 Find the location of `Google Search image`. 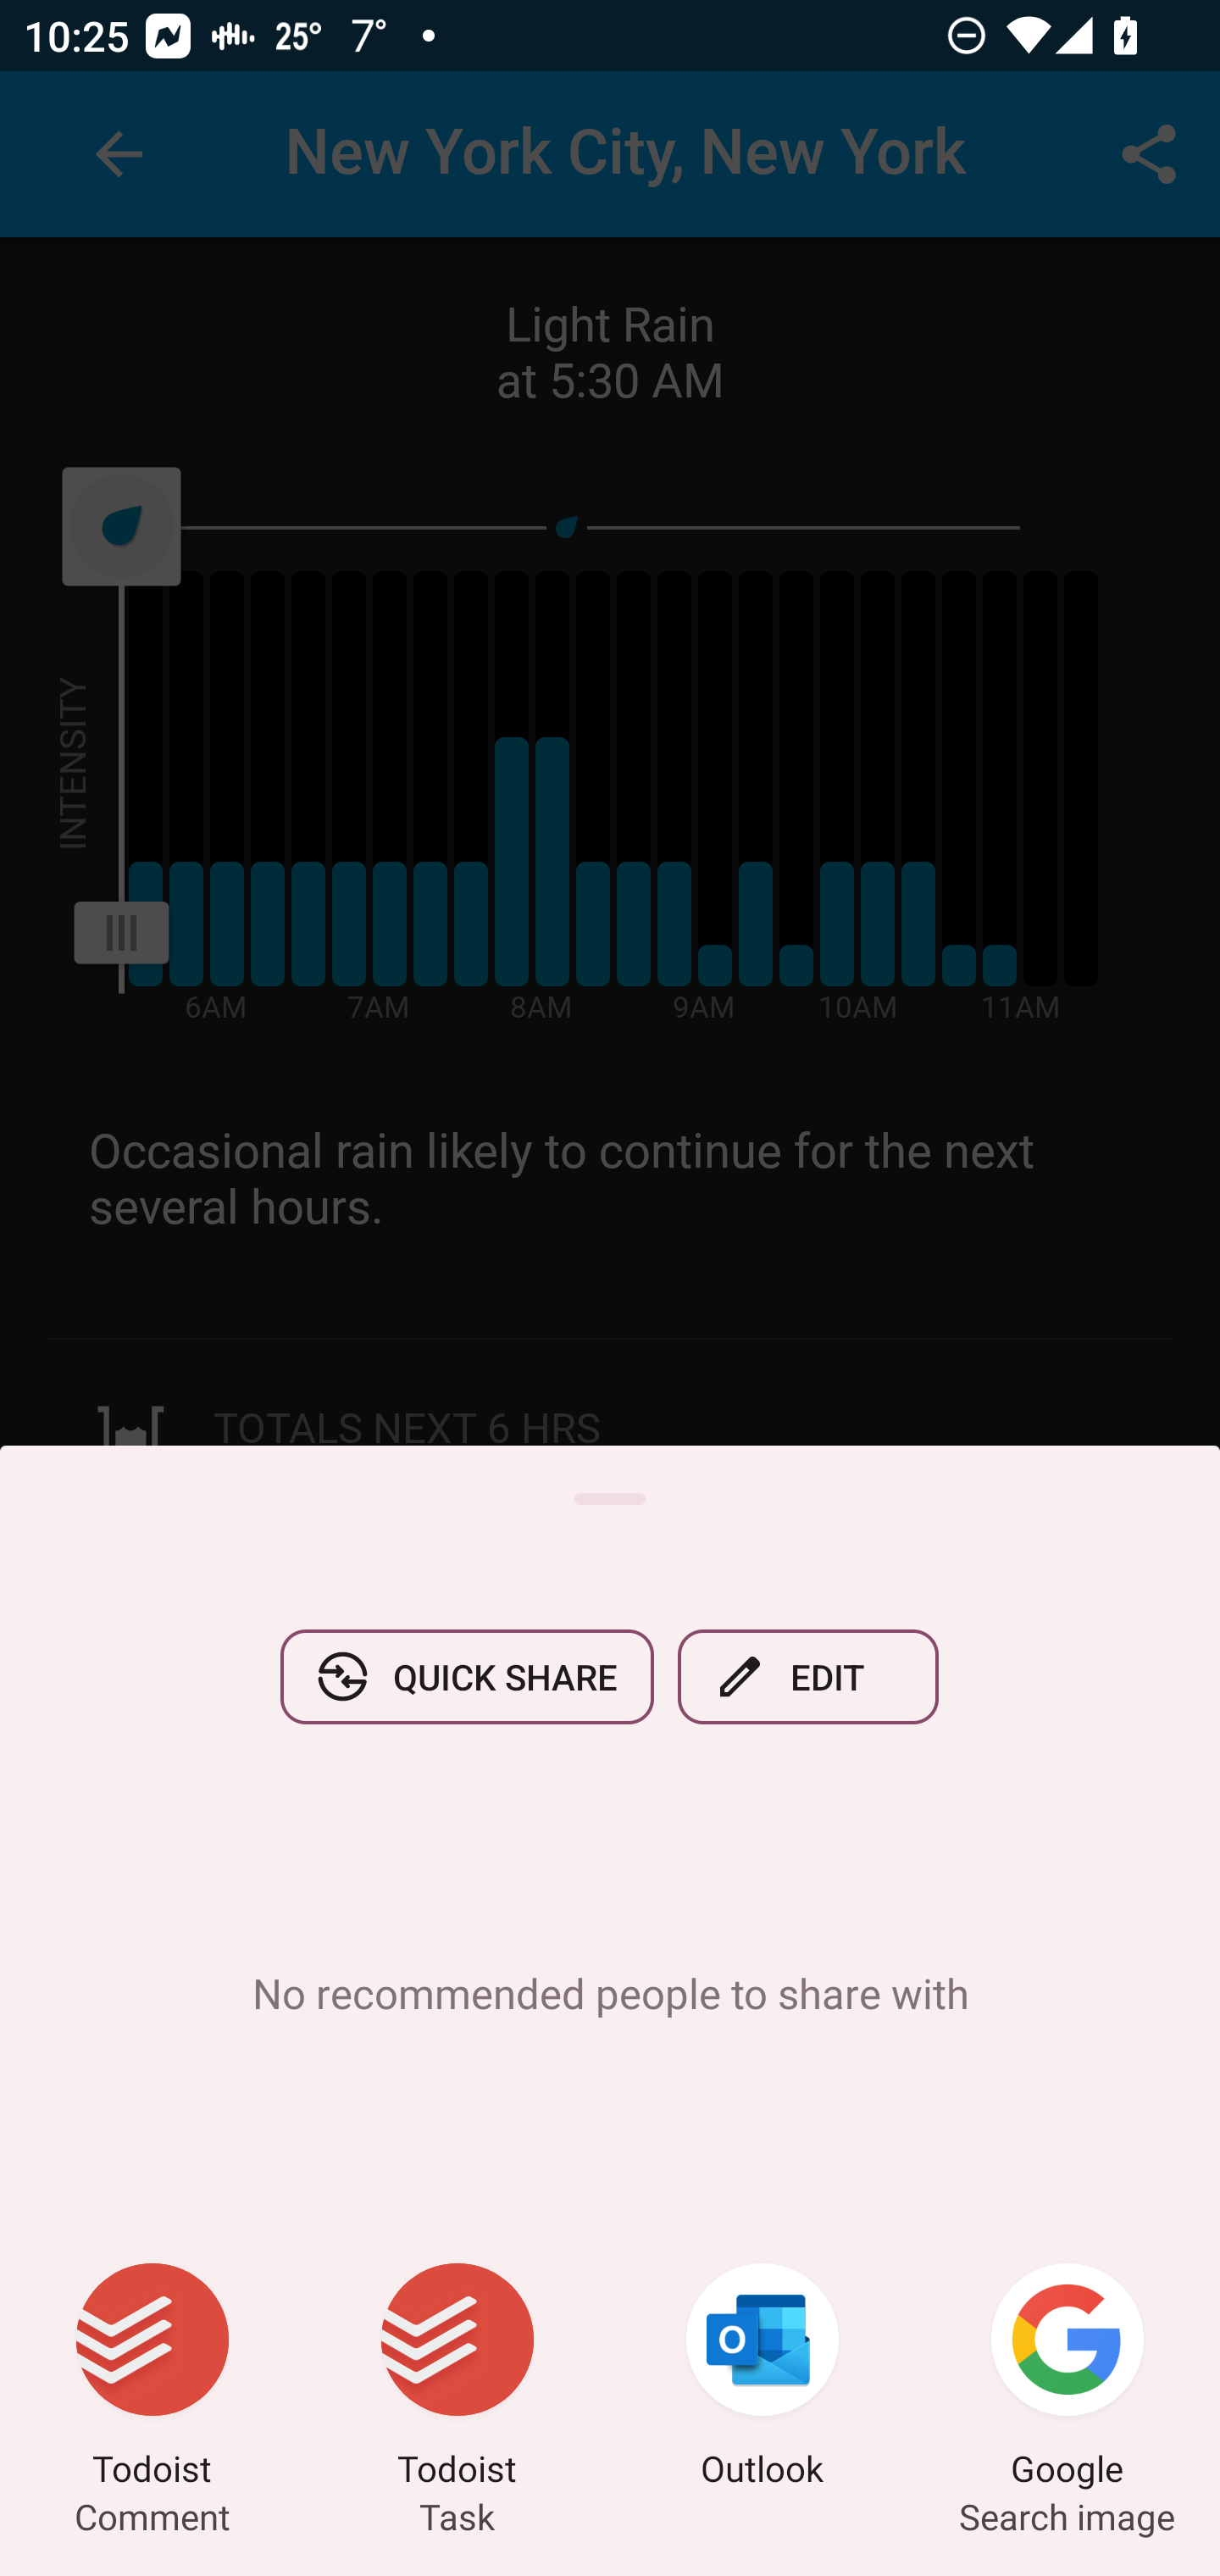

Google Search image is located at coordinates (1067, 2379).